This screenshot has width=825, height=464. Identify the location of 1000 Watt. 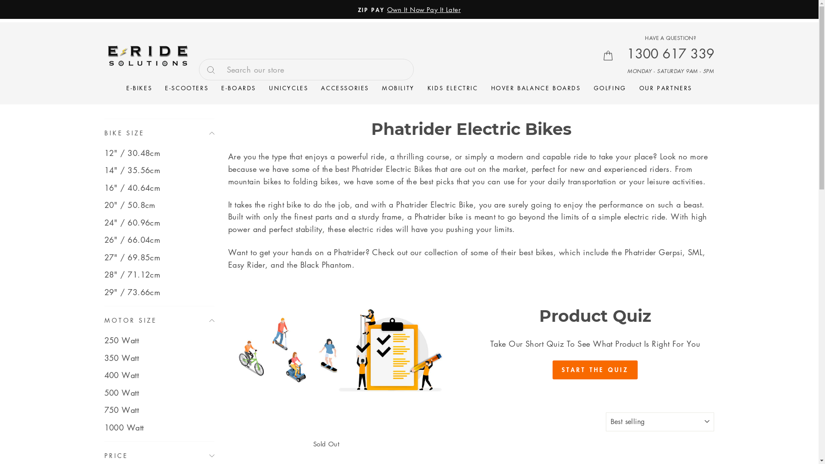
(159, 427).